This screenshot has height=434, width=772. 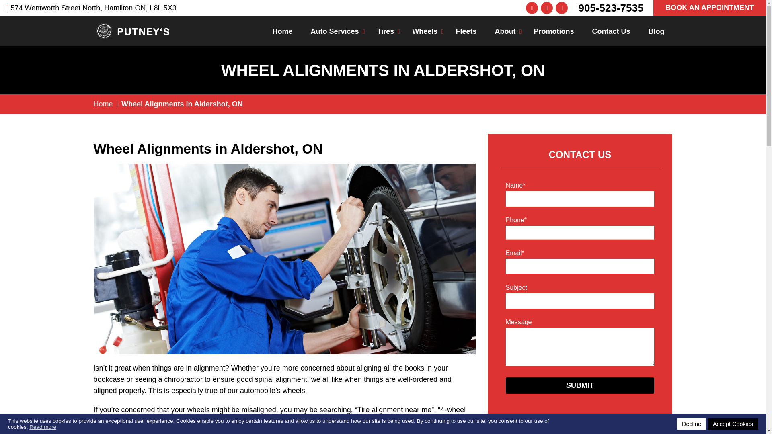 What do you see at coordinates (43, 427) in the screenshot?
I see `Read more` at bounding box center [43, 427].